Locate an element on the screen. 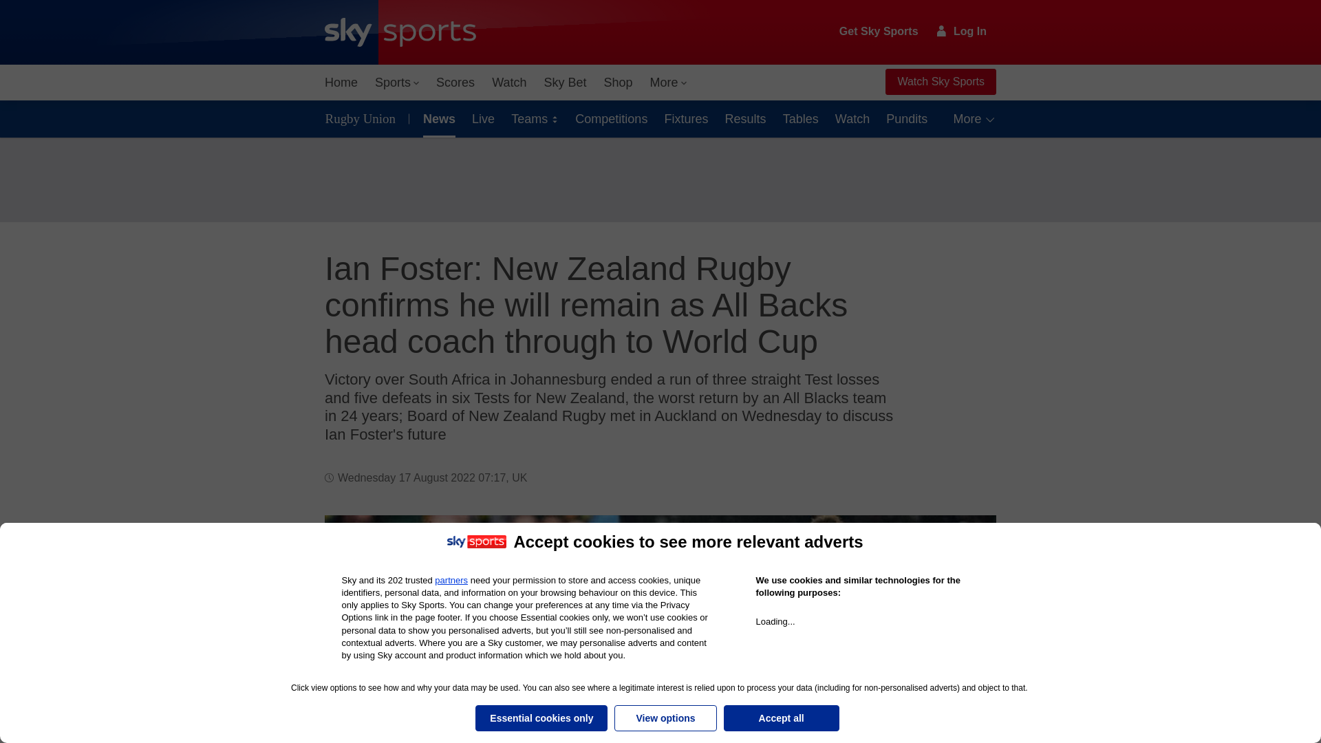 This screenshot has width=1321, height=743. Sports is located at coordinates (396, 83).